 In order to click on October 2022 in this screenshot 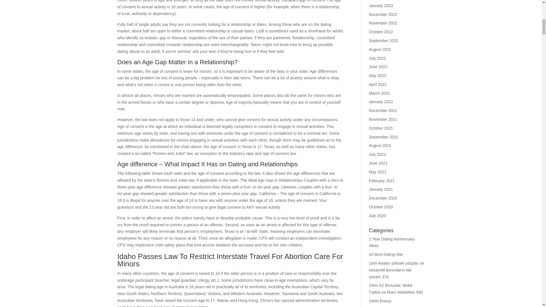, I will do `click(381, 32)`.